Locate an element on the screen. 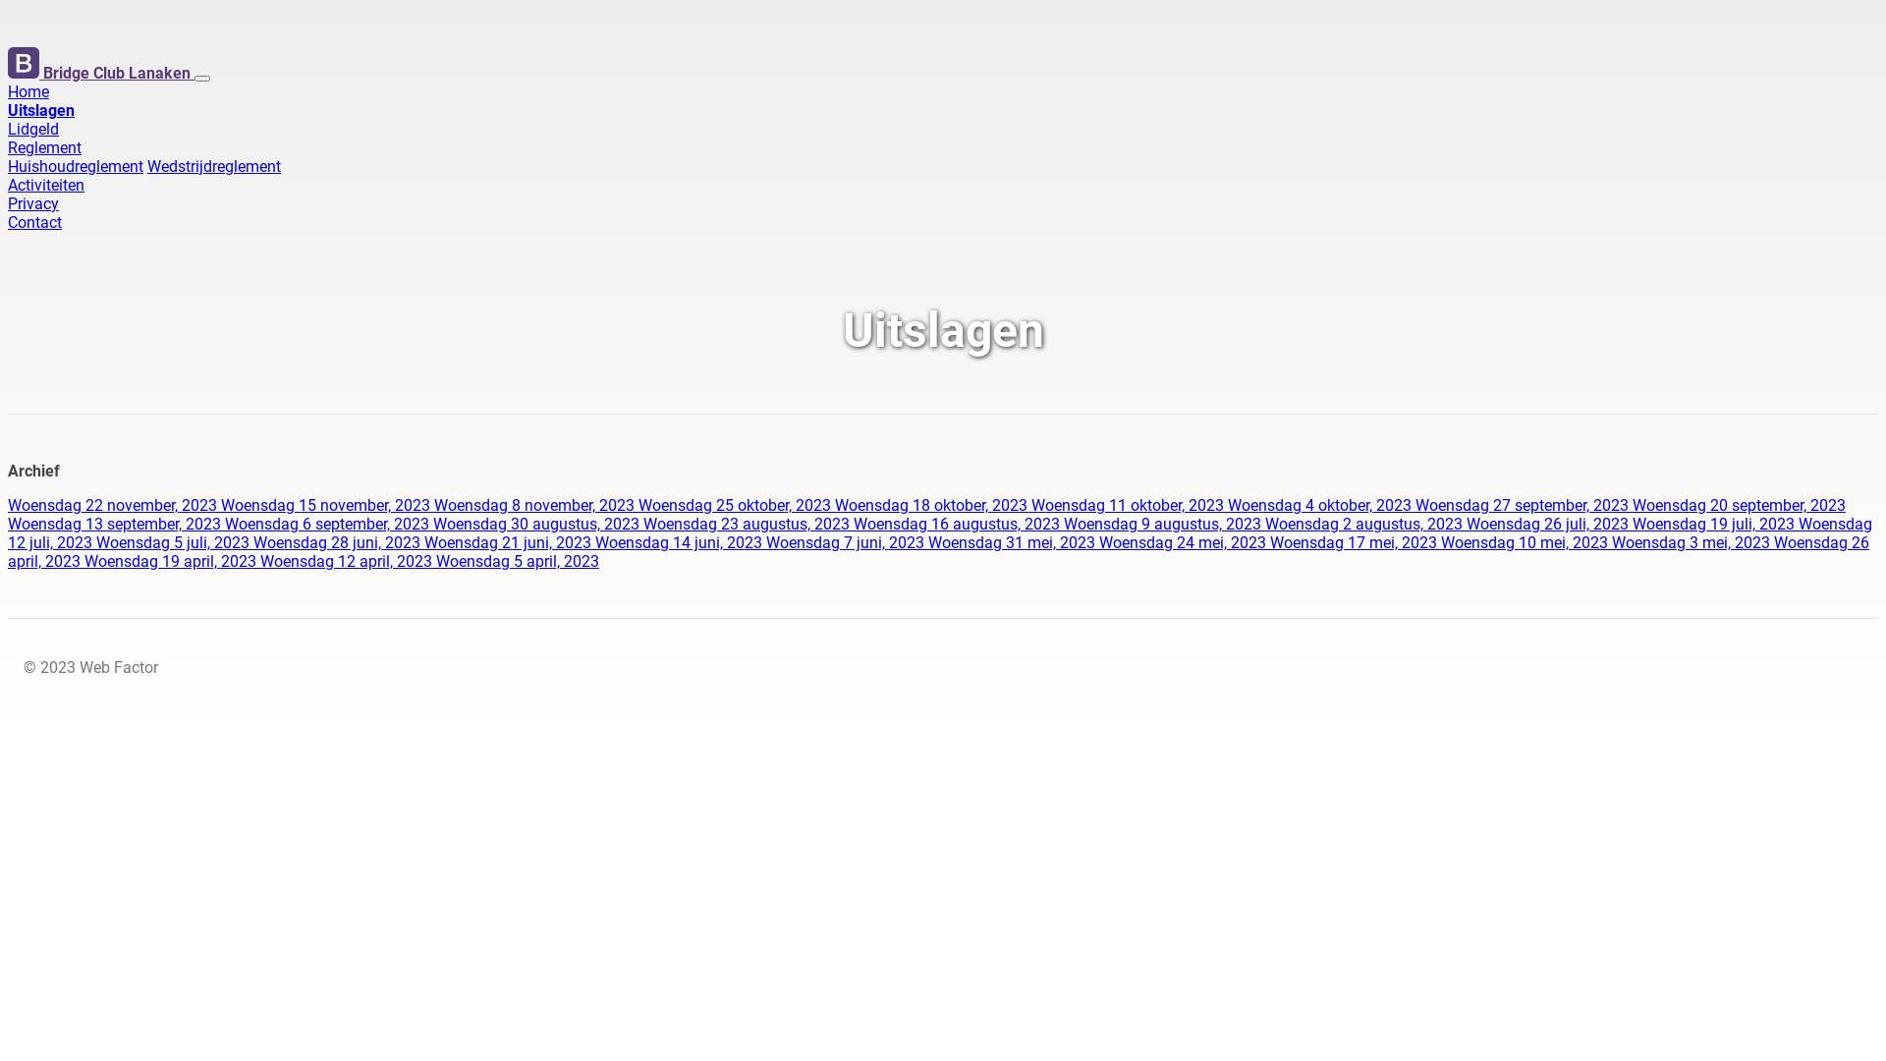  Woensdag 4 oktober, 2023 is located at coordinates (1322, 505).